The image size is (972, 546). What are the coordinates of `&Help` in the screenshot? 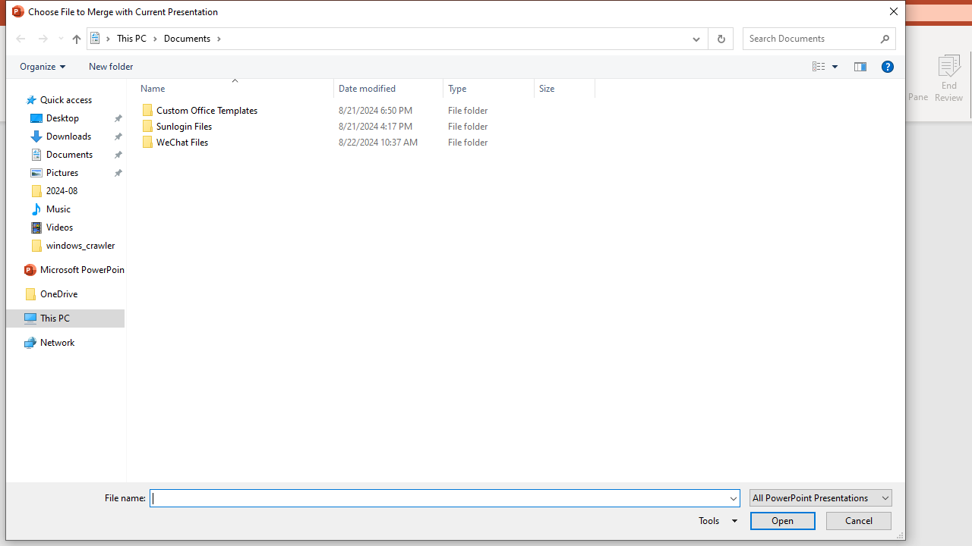 It's located at (887, 66).